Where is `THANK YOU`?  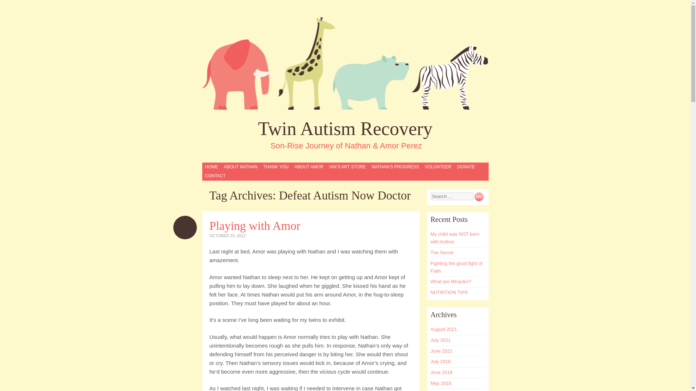 THANK YOU is located at coordinates (275, 167).